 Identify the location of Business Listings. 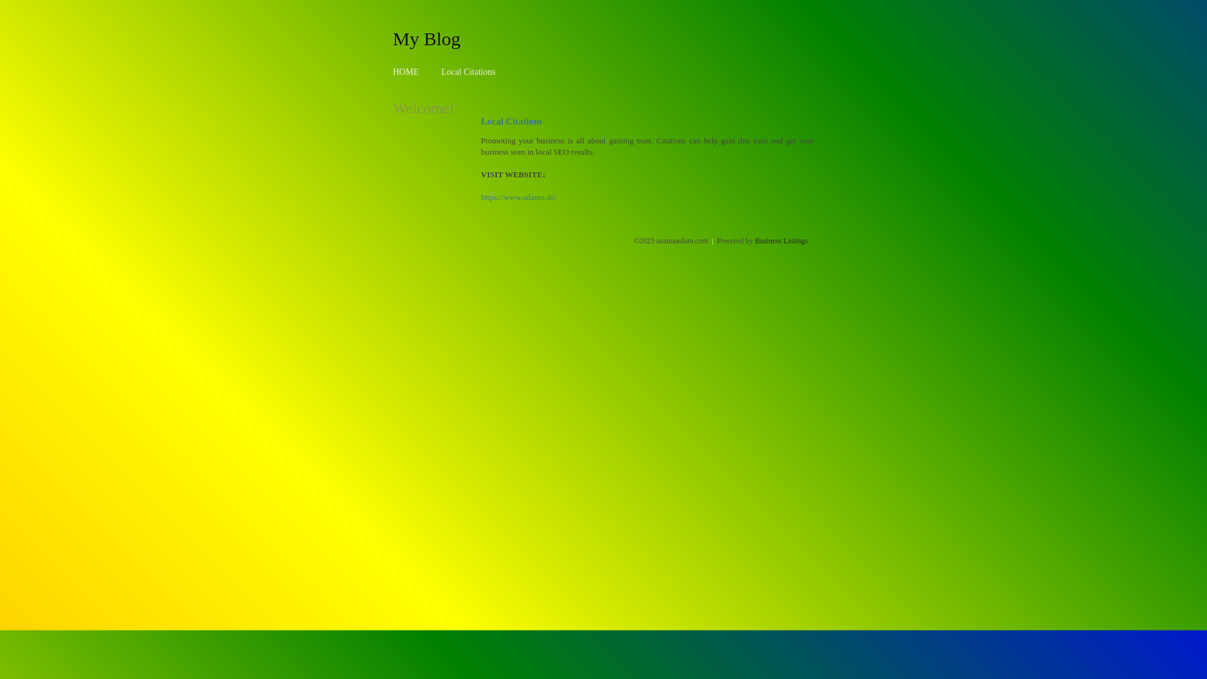
(781, 241).